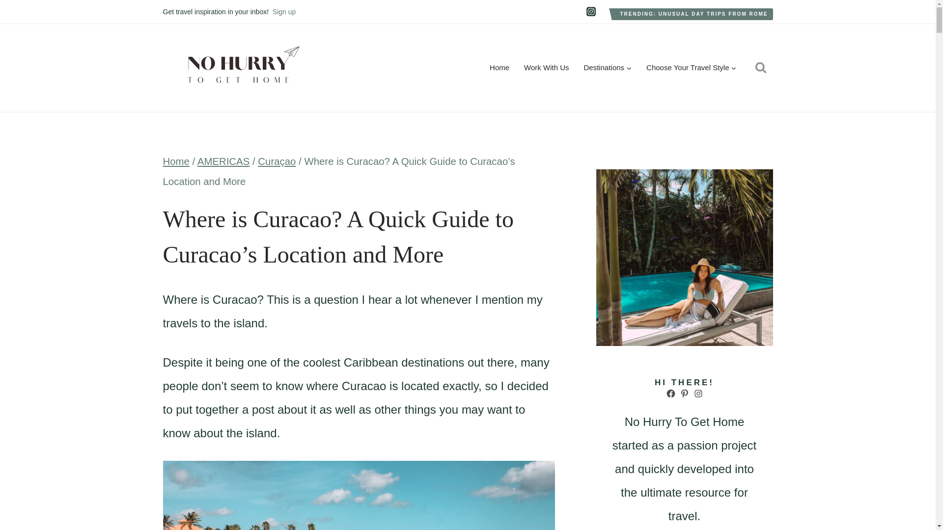 The image size is (943, 530). What do you see at coordinates (608, 68) in the screenshot?
I see `Destinations` at bounding box center [608, 68].